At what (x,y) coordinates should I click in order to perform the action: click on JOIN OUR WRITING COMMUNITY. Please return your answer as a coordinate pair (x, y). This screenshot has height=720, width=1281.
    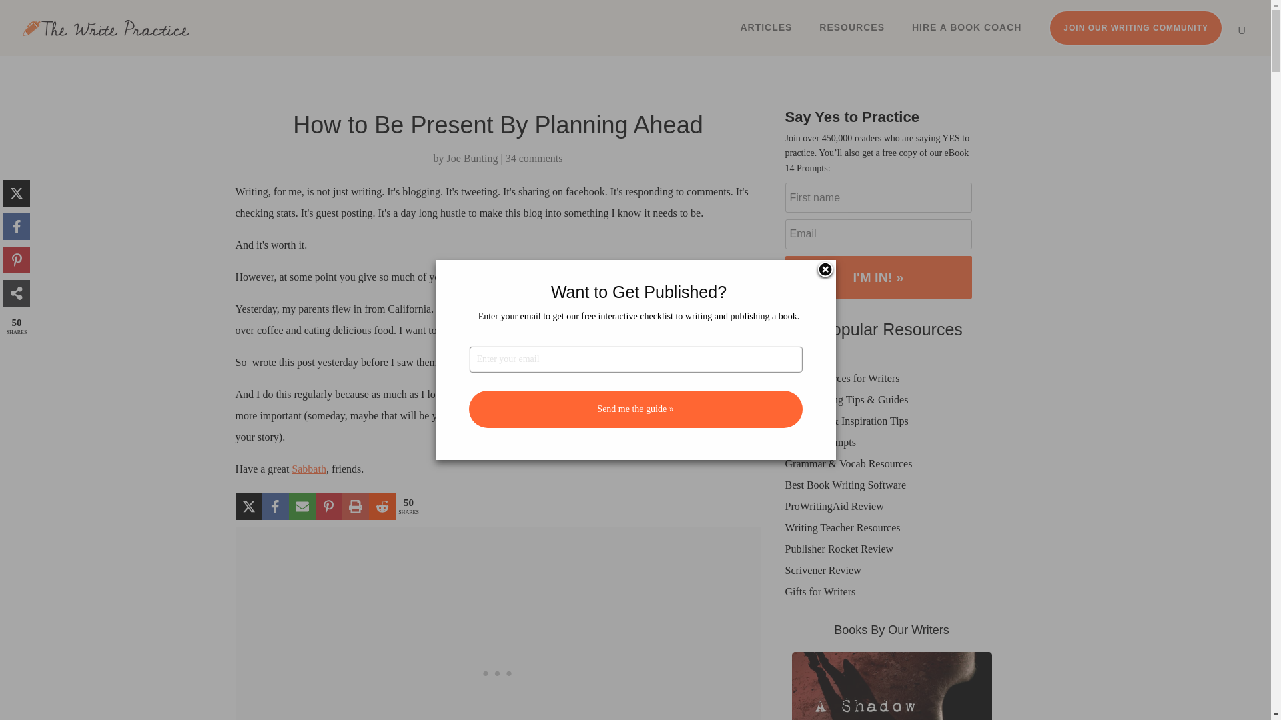
    Looking at the image, I should click on (1136, 28).